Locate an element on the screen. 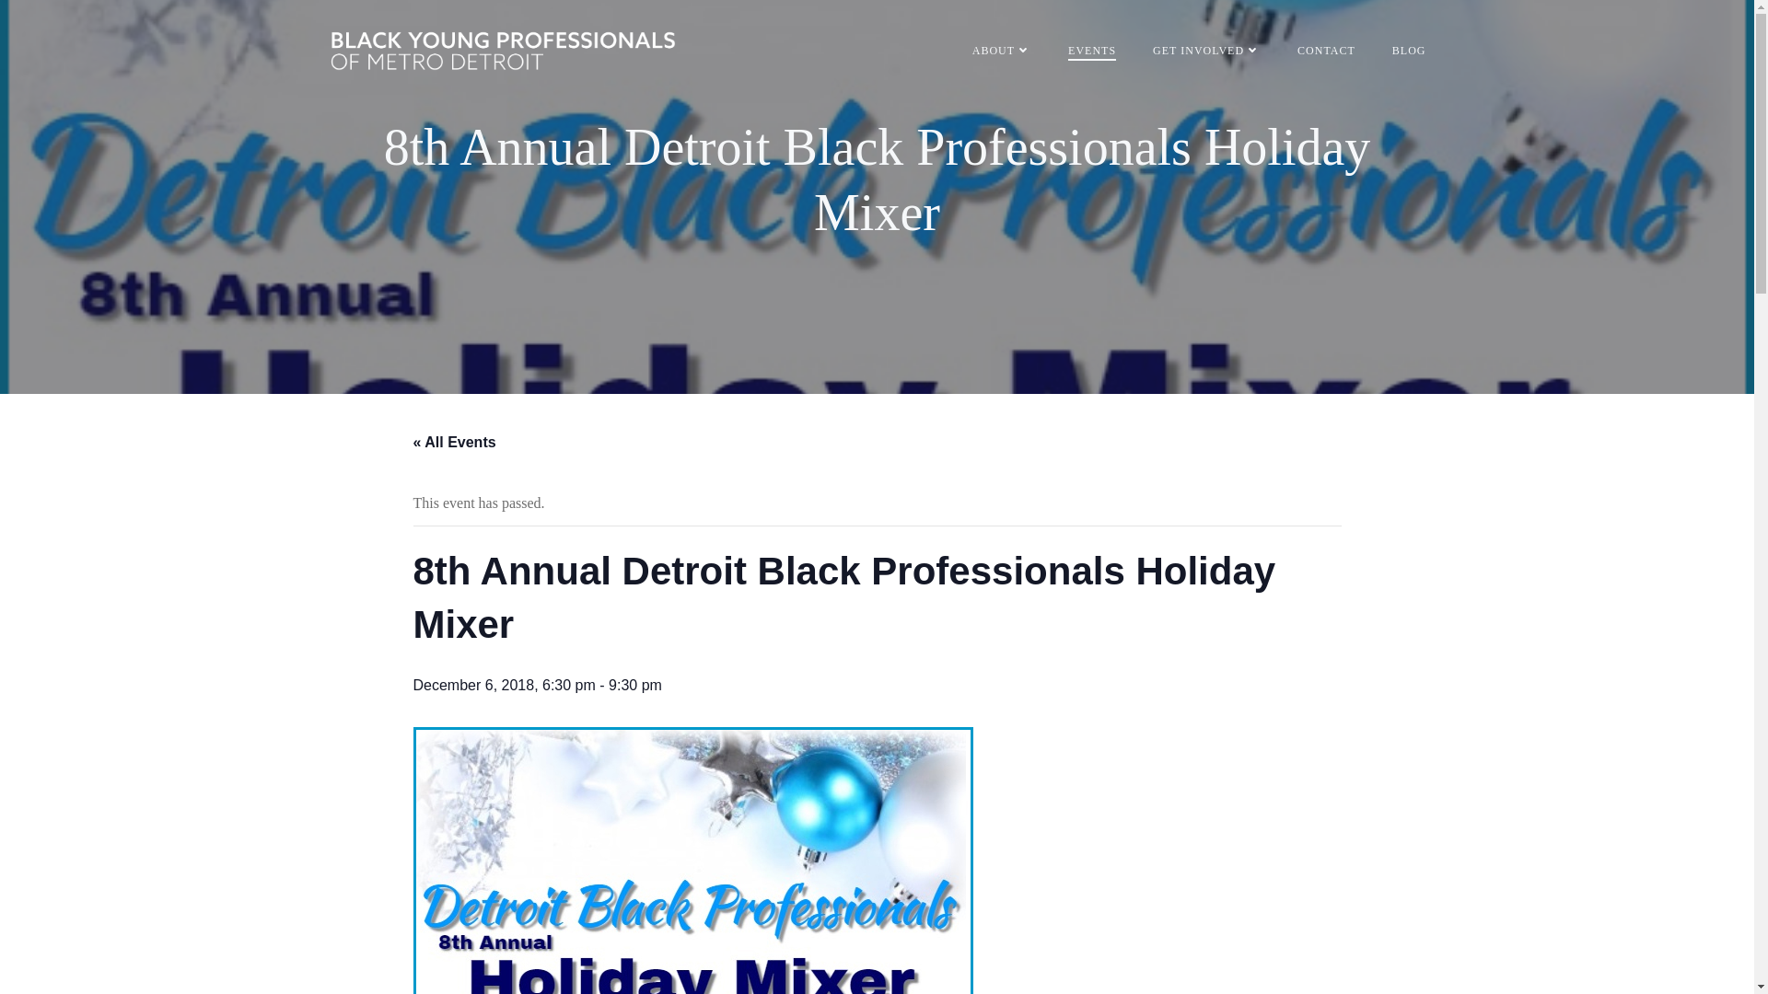 The height and width of the screenshot is (994, 1768). EVENTS is located at coordinates (1091, 50).